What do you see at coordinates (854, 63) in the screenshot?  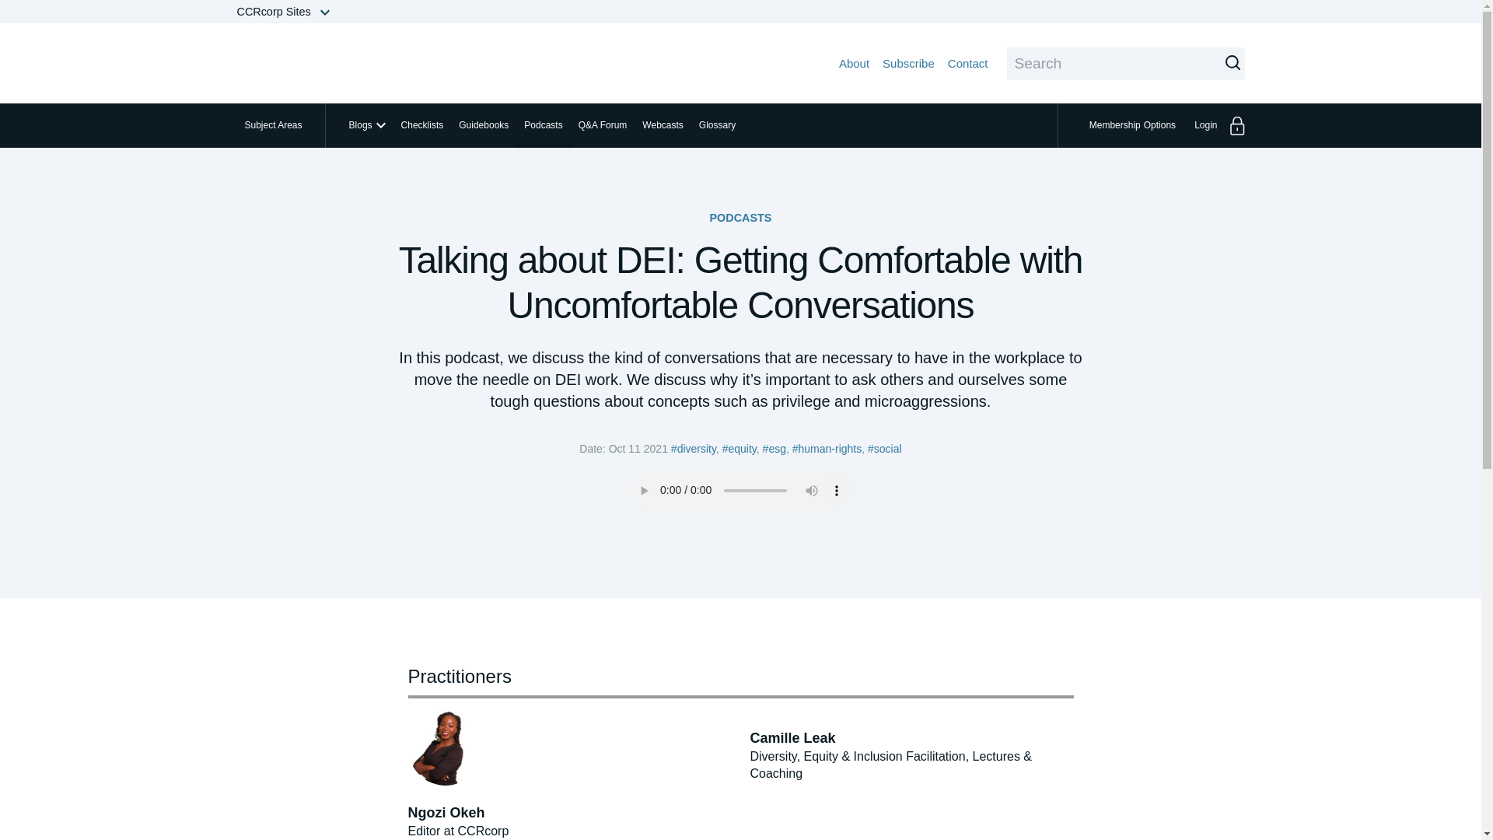 I see `About` at bounding box center [854, 63].